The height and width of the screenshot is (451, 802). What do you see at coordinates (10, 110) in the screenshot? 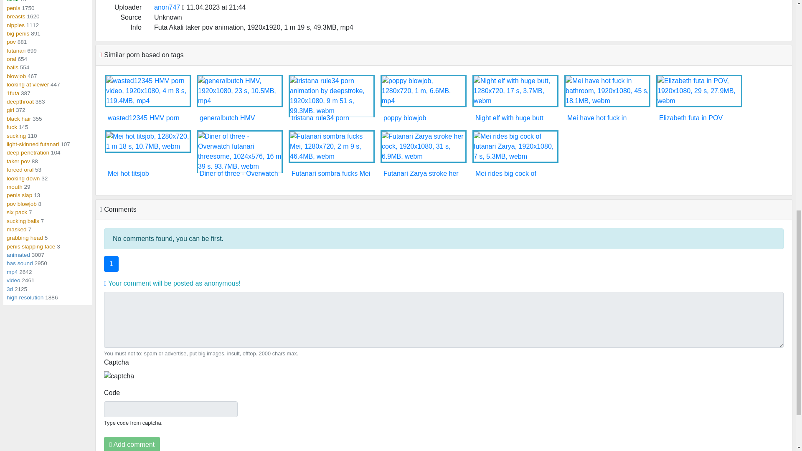
I see `girl` at bounding box center [10, 110].